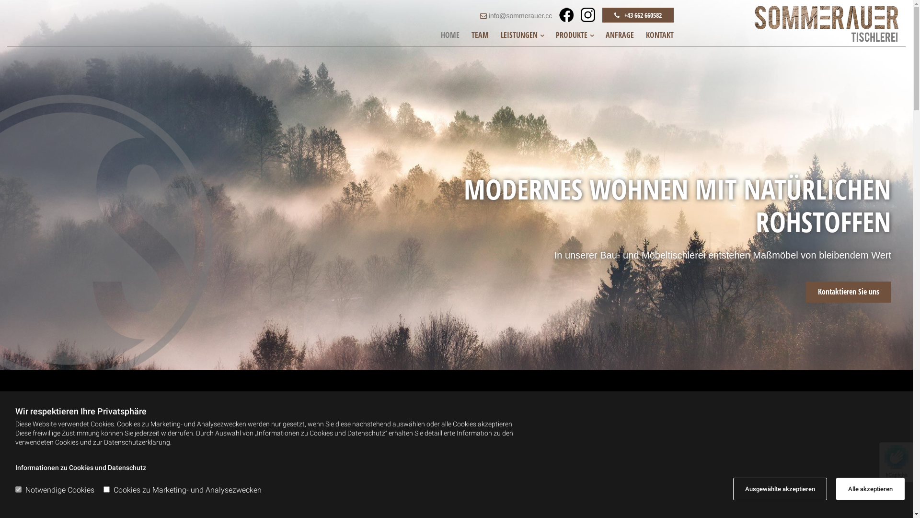 The width and height of the screenshot is (920, 518). I want to click on ANFRAGE, so click(620, 35).